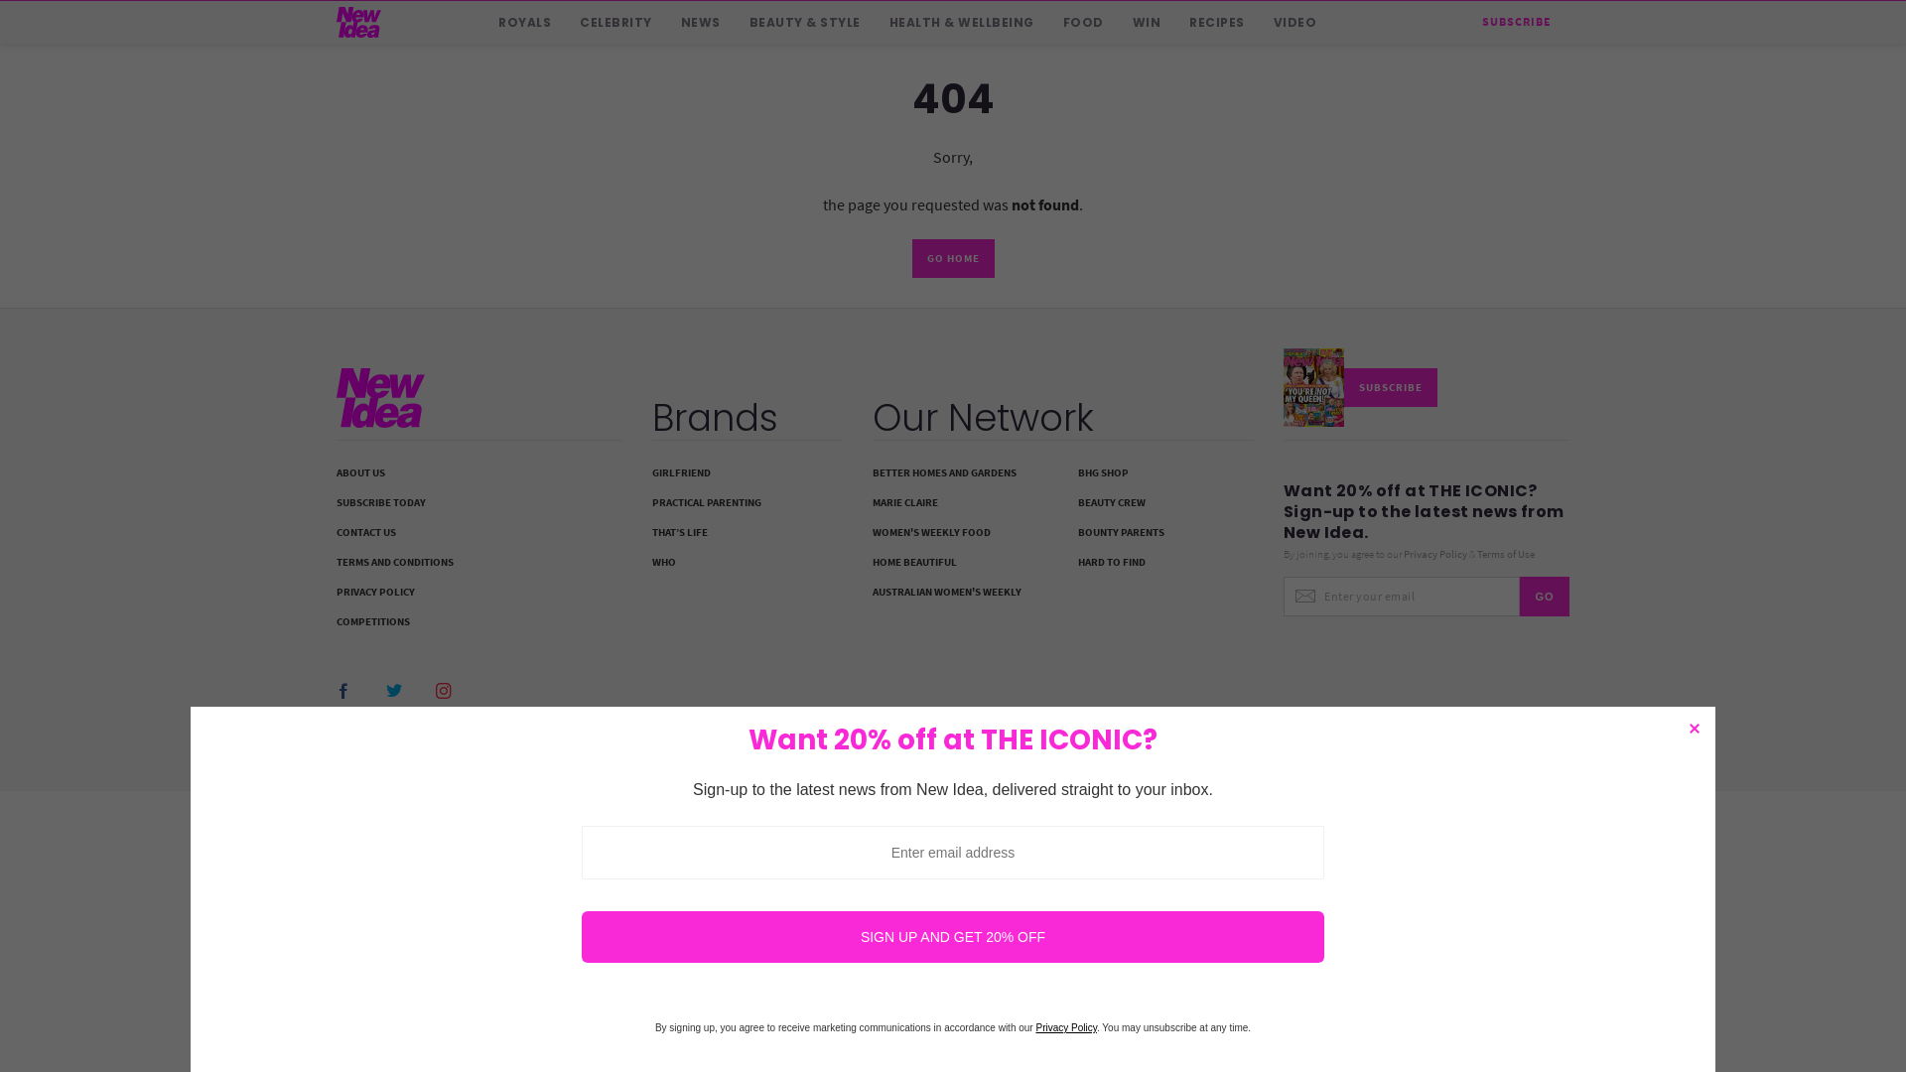 The height and width of the screenshot is (1072, 1906). I want to click on HEALTH & WELLBEING, so click(962, 22).